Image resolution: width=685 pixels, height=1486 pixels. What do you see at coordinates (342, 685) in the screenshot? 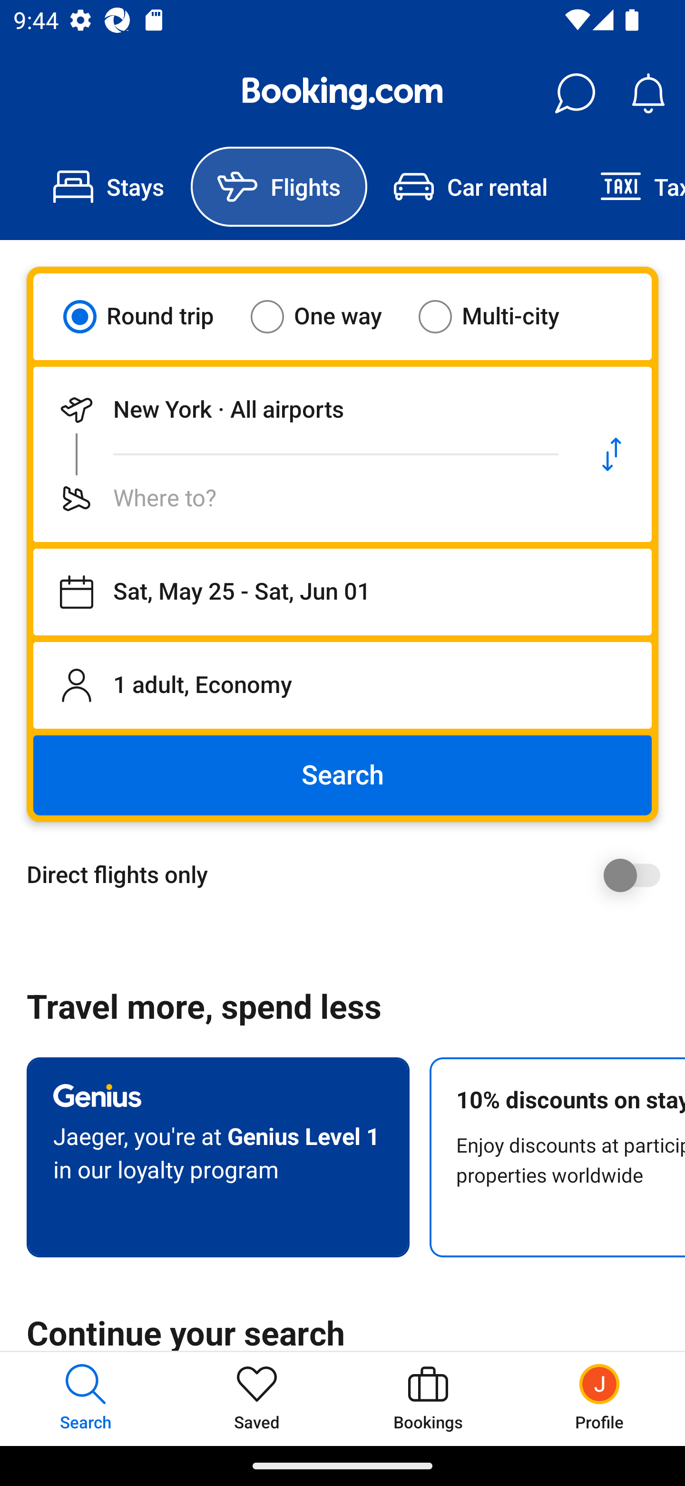
I see `1 adult, Economy` at bounding box center [342, 685].